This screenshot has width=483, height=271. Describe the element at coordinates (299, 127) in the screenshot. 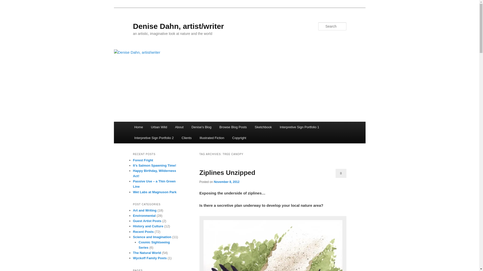

I see `Interpretive Sign Portfolio 1` at that location.